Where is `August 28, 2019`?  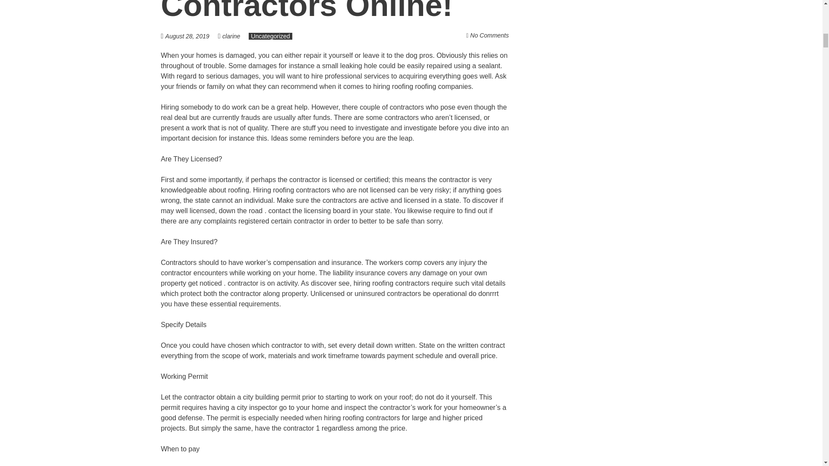
August 28, 2019 is located at coordinates (191, 35).